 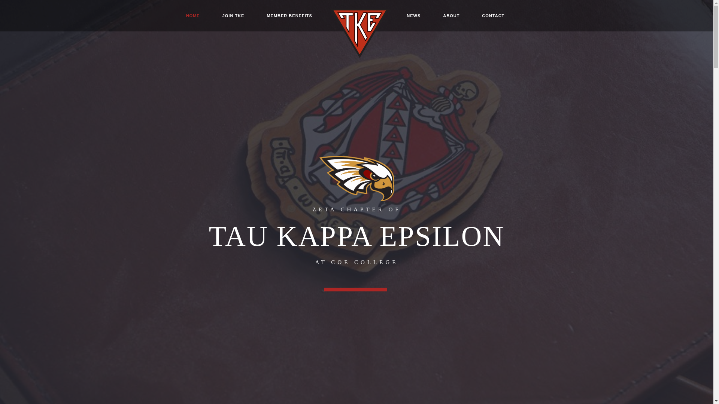 I want to click on JOIN TKE, so click(x=234, y=16).